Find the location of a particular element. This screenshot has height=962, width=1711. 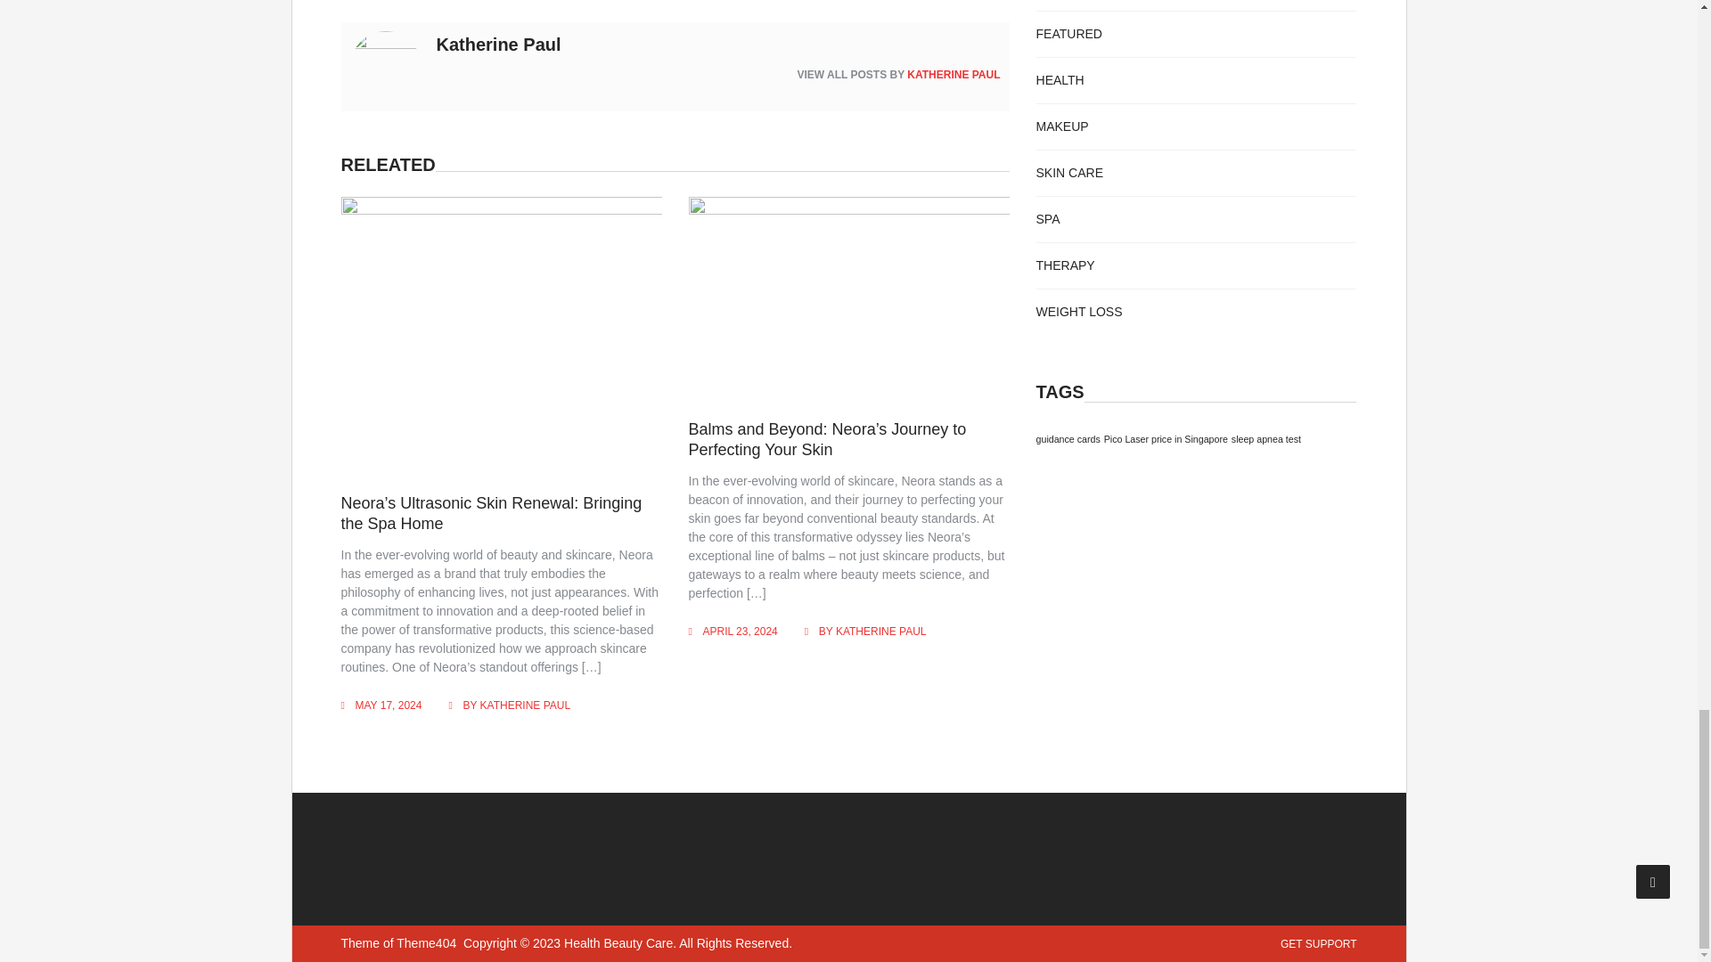

MAY 17, 2024 is located at coordinates (387, 705).